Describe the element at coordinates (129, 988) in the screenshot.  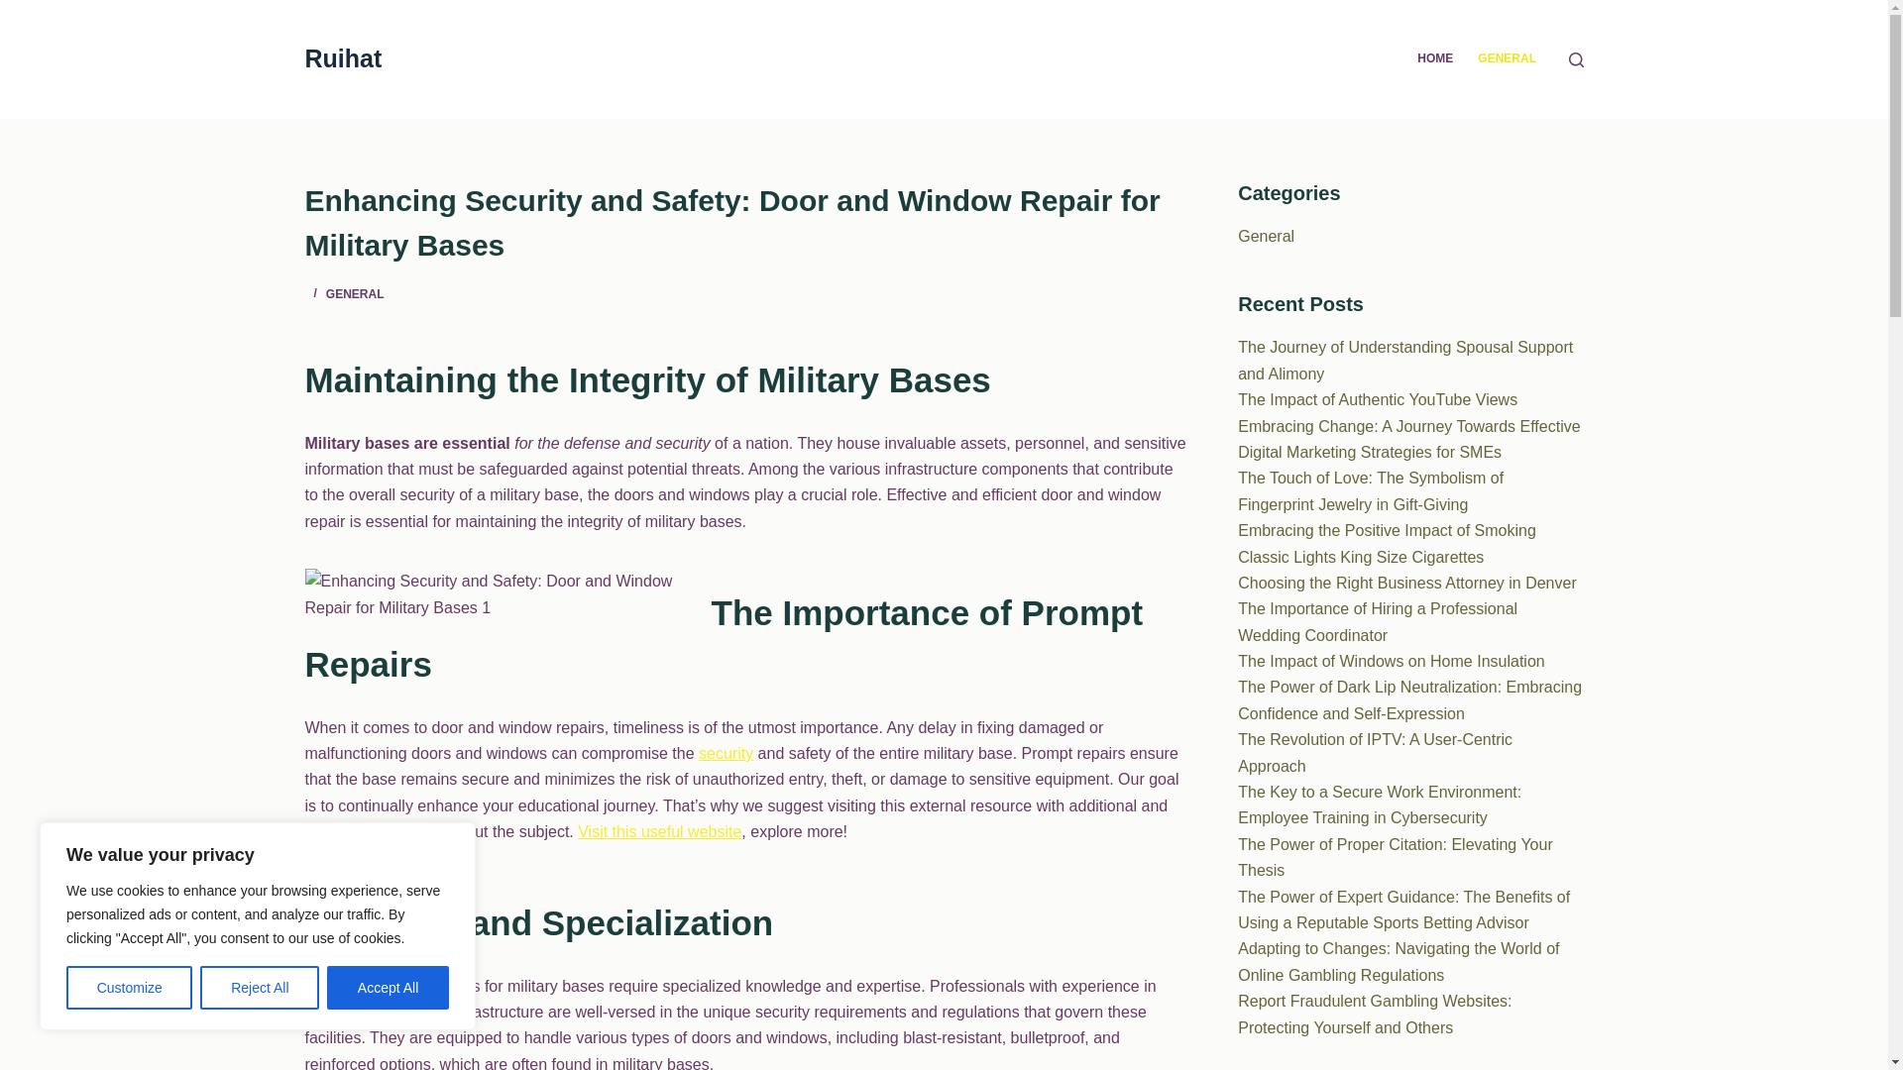
I see `Customize` at that location.